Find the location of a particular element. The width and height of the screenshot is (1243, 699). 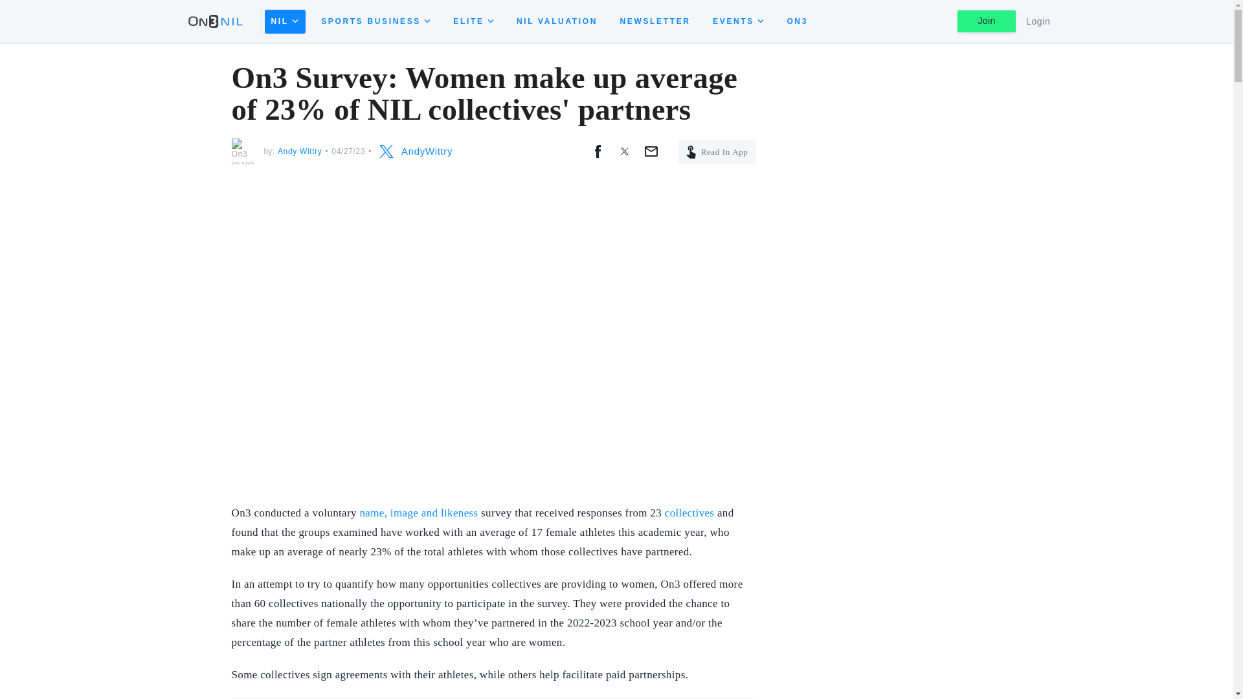

Login is located at coordinates (1038, 21).